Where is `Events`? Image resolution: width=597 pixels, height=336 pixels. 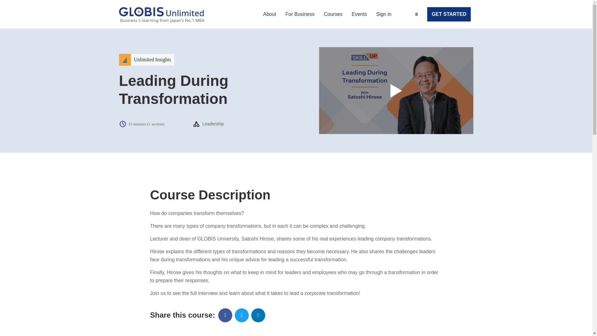 Events is located at coordinates (359, 14).